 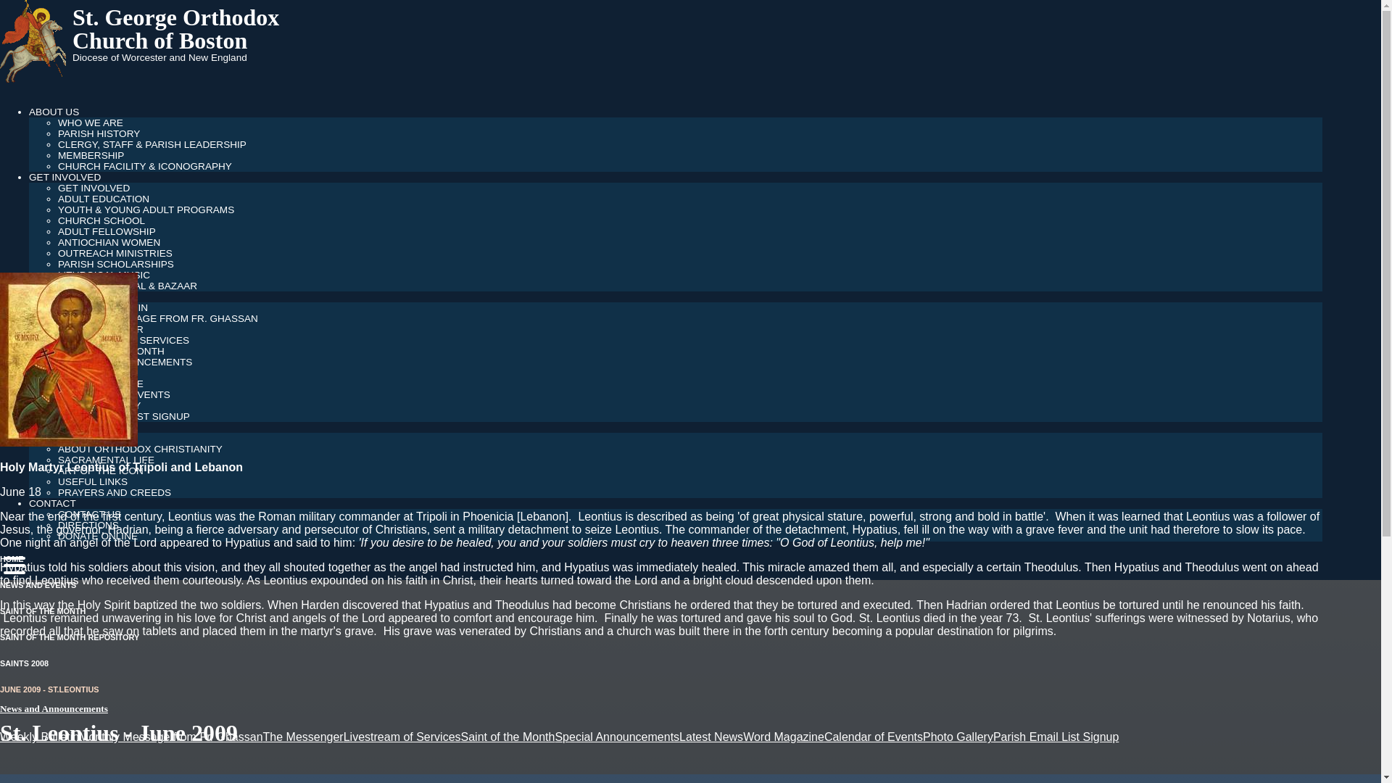 I want to click on Monthly Message from Fr. Ghassan, so click(x=171, y=737).